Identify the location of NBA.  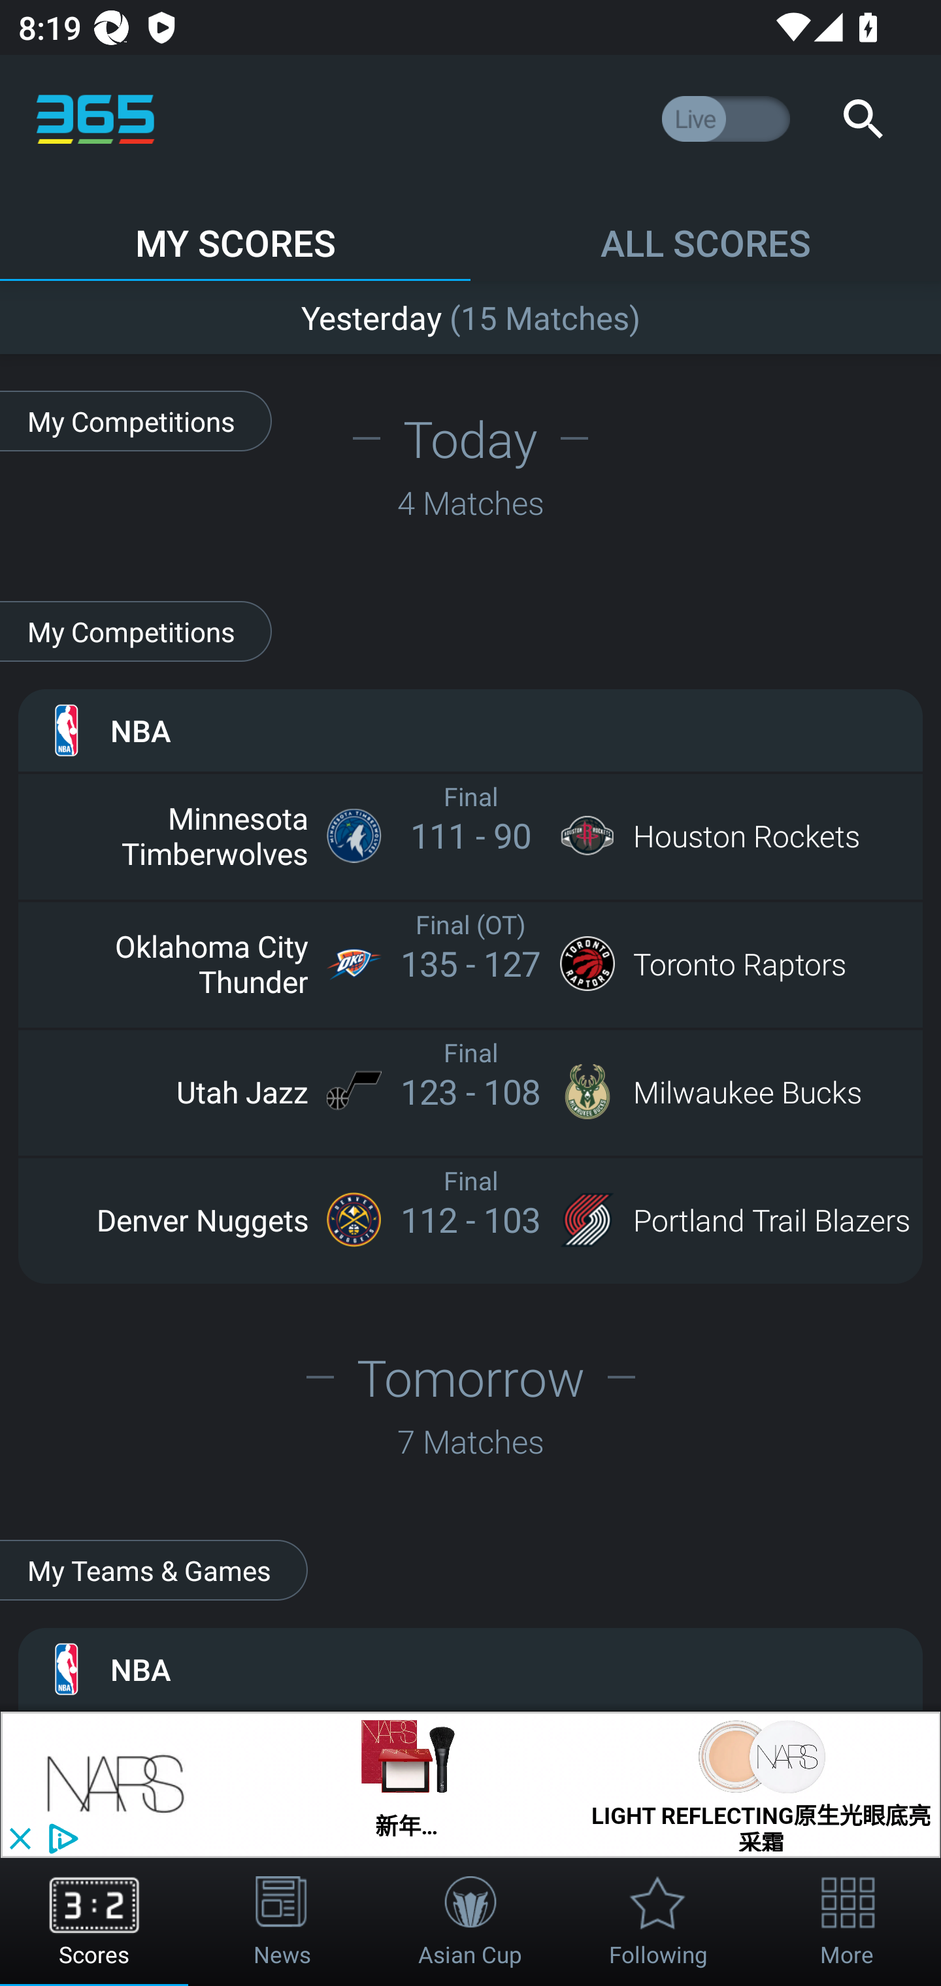
(470, 1669).